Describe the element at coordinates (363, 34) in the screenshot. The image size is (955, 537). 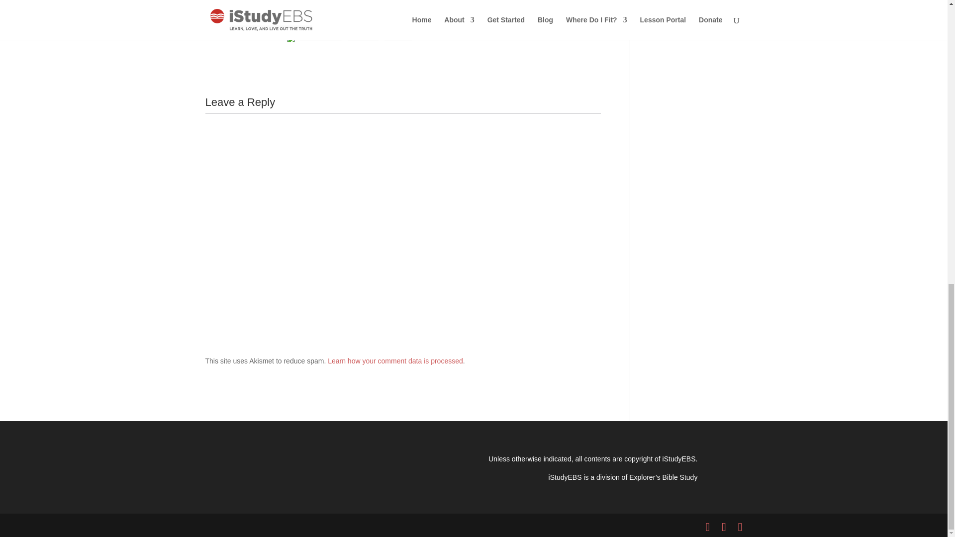
I see `Reddit` at that location.